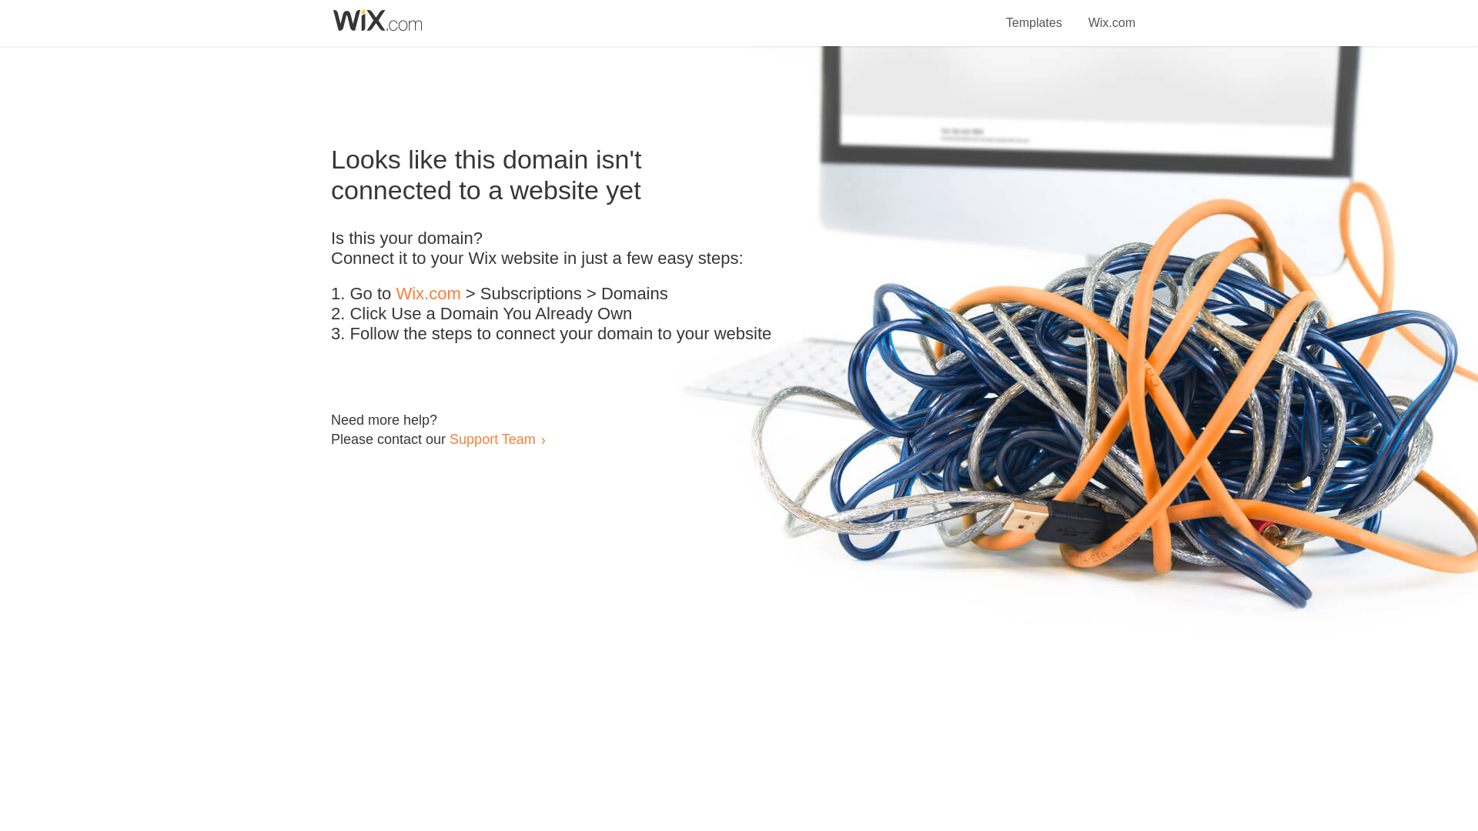 This screenshot has width=1478, height=831. I want to click on Support Team, so click(492, 439).